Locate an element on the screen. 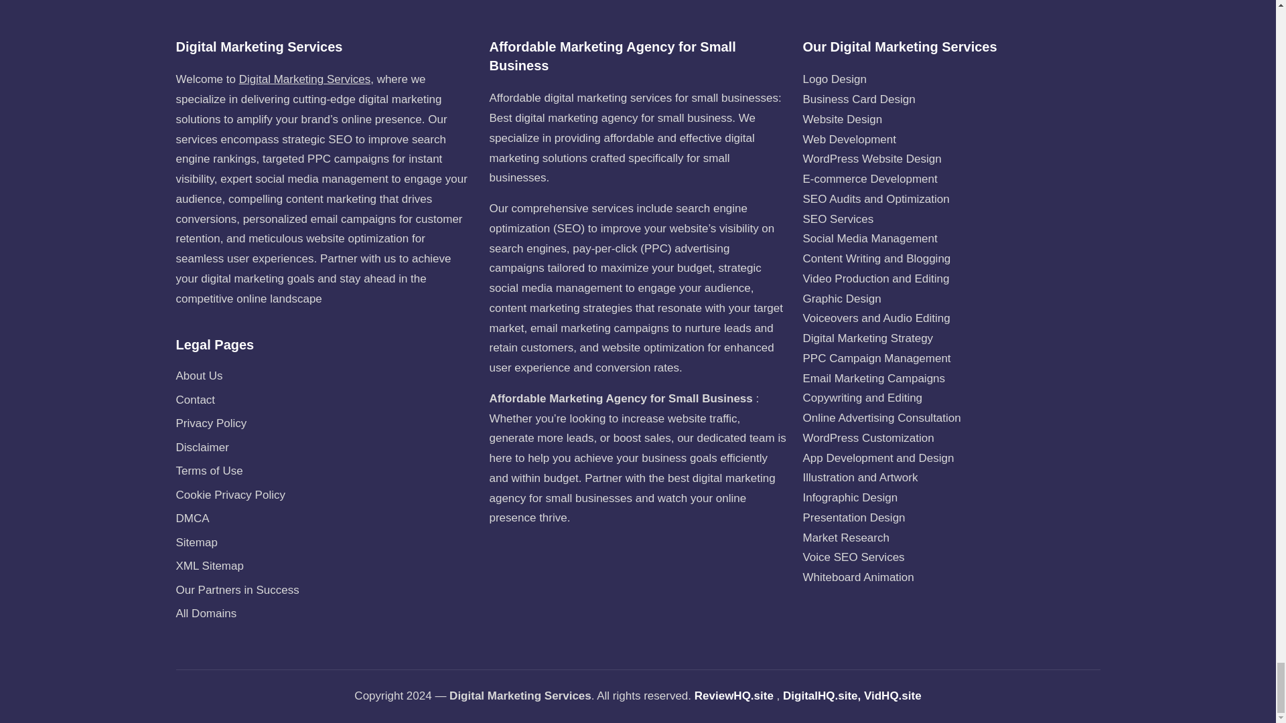  Contact is located at coordinates (194, 399).